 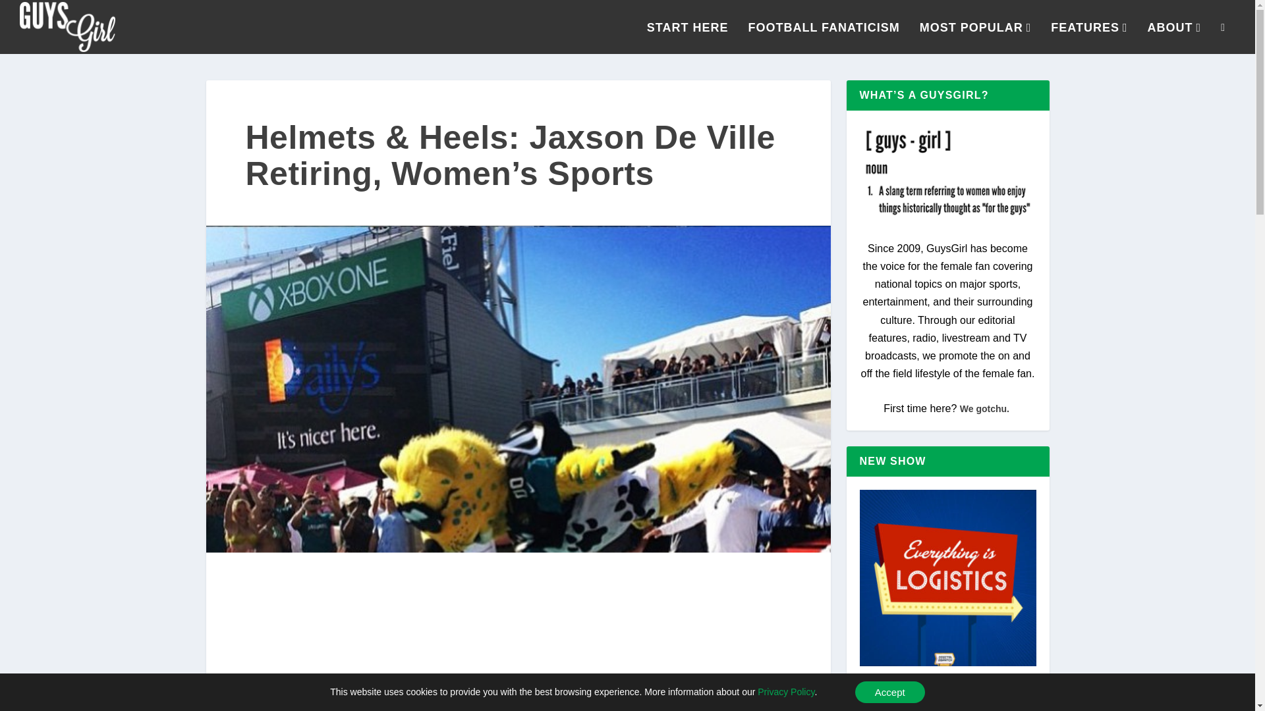 I want to click on ABOUT, so click(x=1174, y=38).